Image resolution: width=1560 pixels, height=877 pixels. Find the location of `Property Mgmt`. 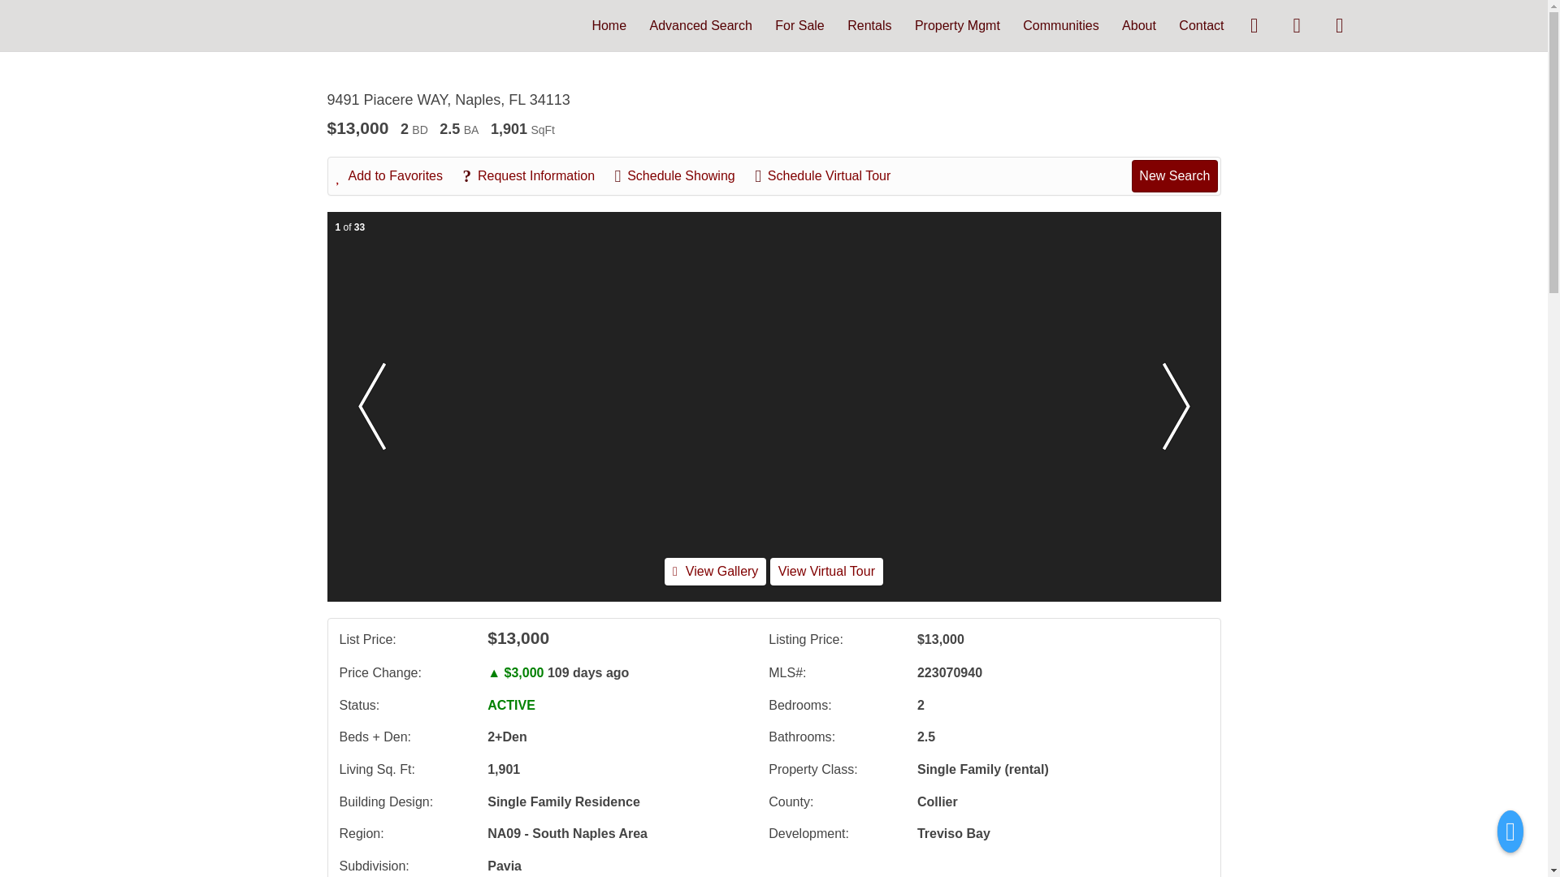

Property Mgmt is located at coordinates (957, 24).